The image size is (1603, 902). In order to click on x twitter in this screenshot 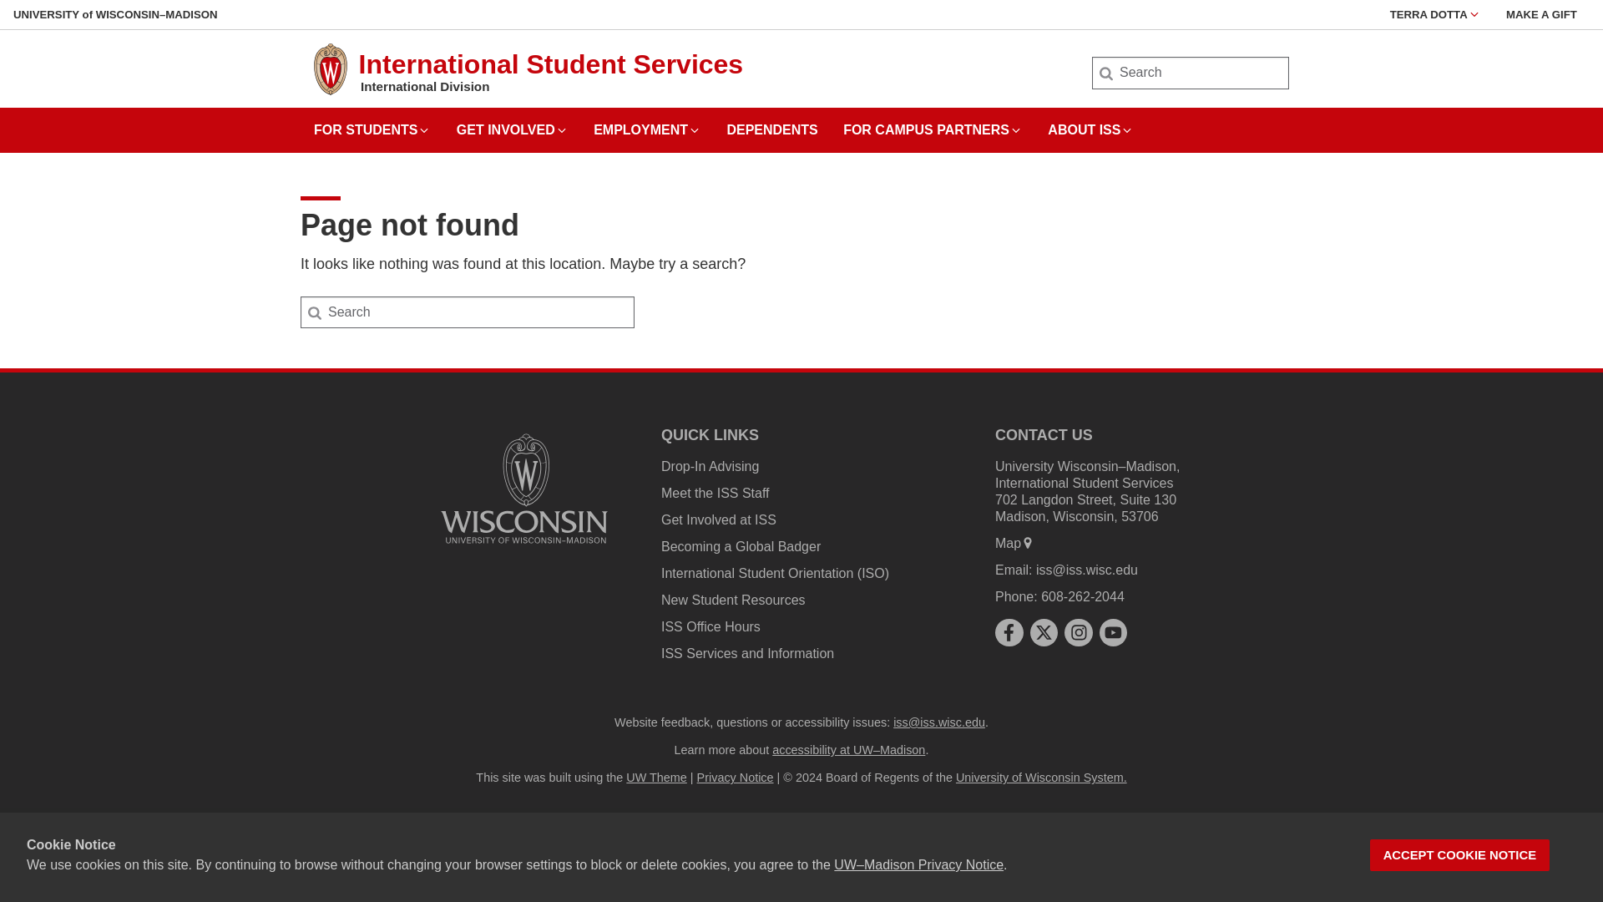, I will do `click(1044, 632)`.